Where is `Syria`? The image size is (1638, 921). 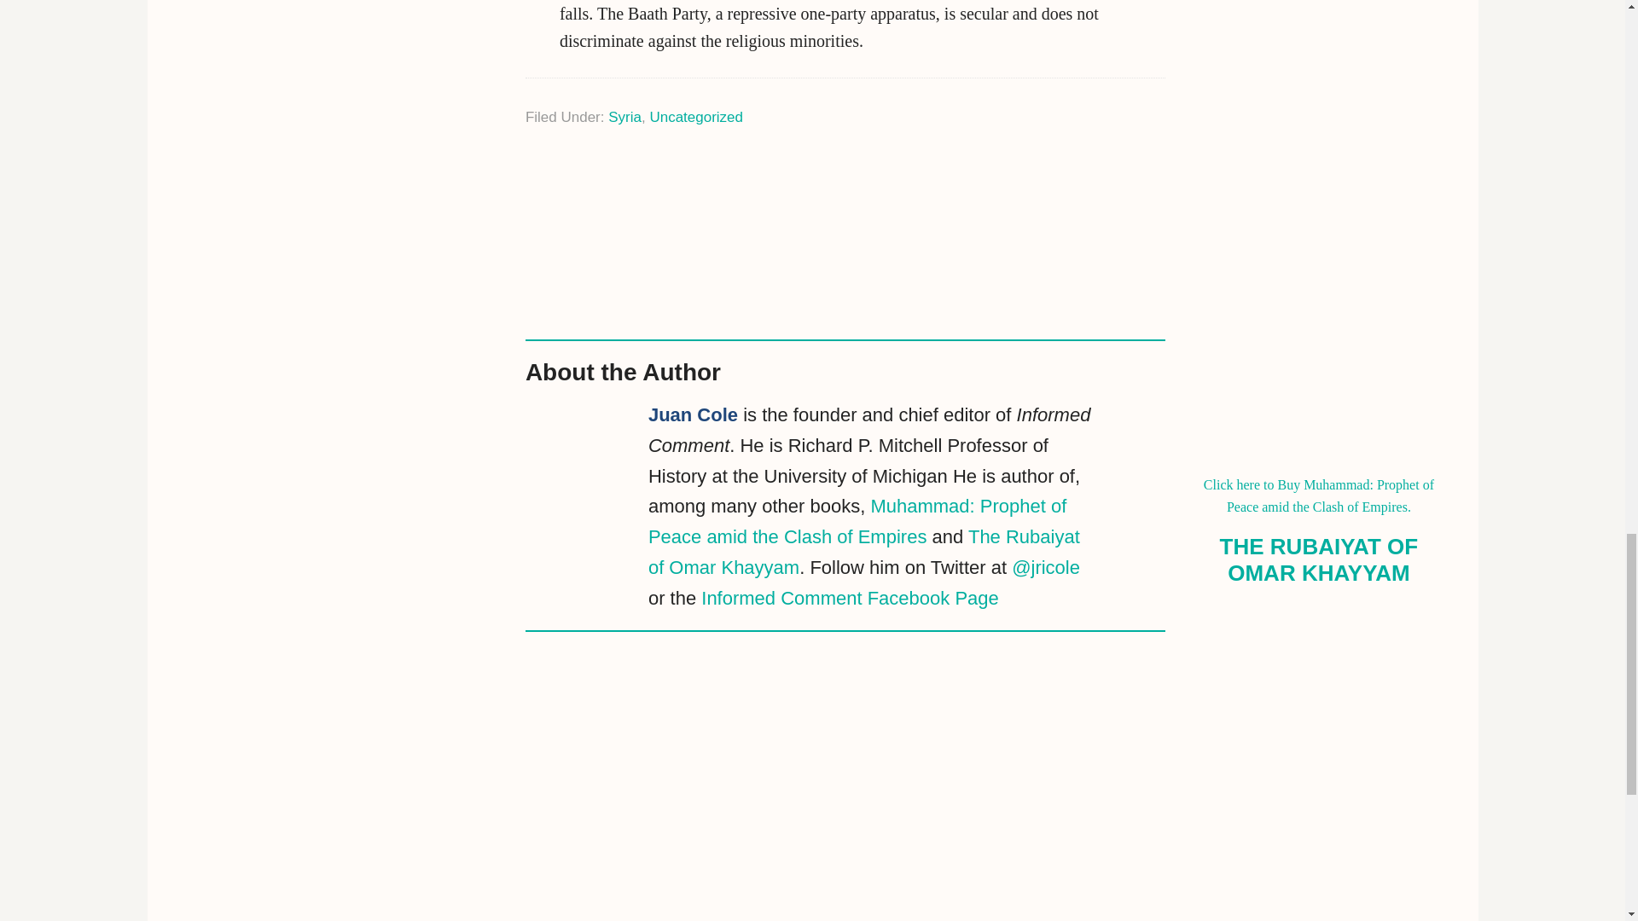 Syria is located at coordinates (624, 117).